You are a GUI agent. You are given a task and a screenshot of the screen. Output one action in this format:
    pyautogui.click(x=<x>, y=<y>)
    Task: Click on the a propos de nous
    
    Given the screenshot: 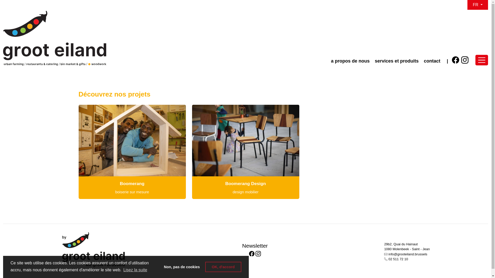 What is the action you would take?
    pyautogui.click(x=350, y=61)
    